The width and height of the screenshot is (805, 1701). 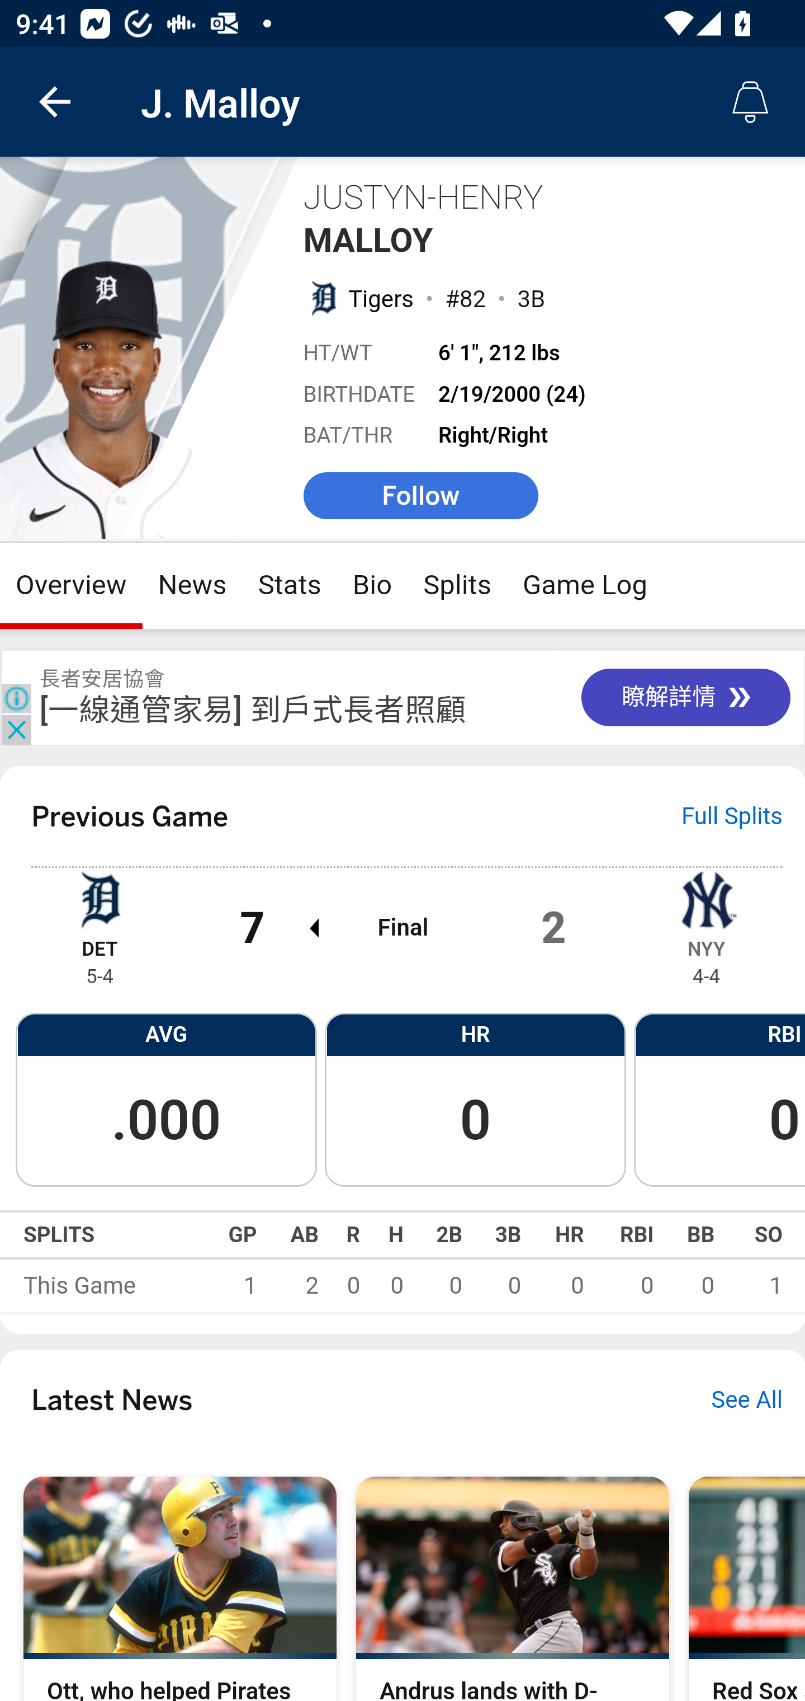 What do you see at coordinates (475, 1098) in the screenshot?
I see `HR 0` at bounding box center [475, 1098].